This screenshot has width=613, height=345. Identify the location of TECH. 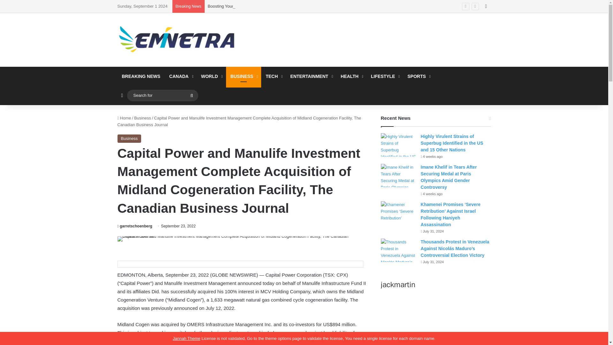
(273, 76).